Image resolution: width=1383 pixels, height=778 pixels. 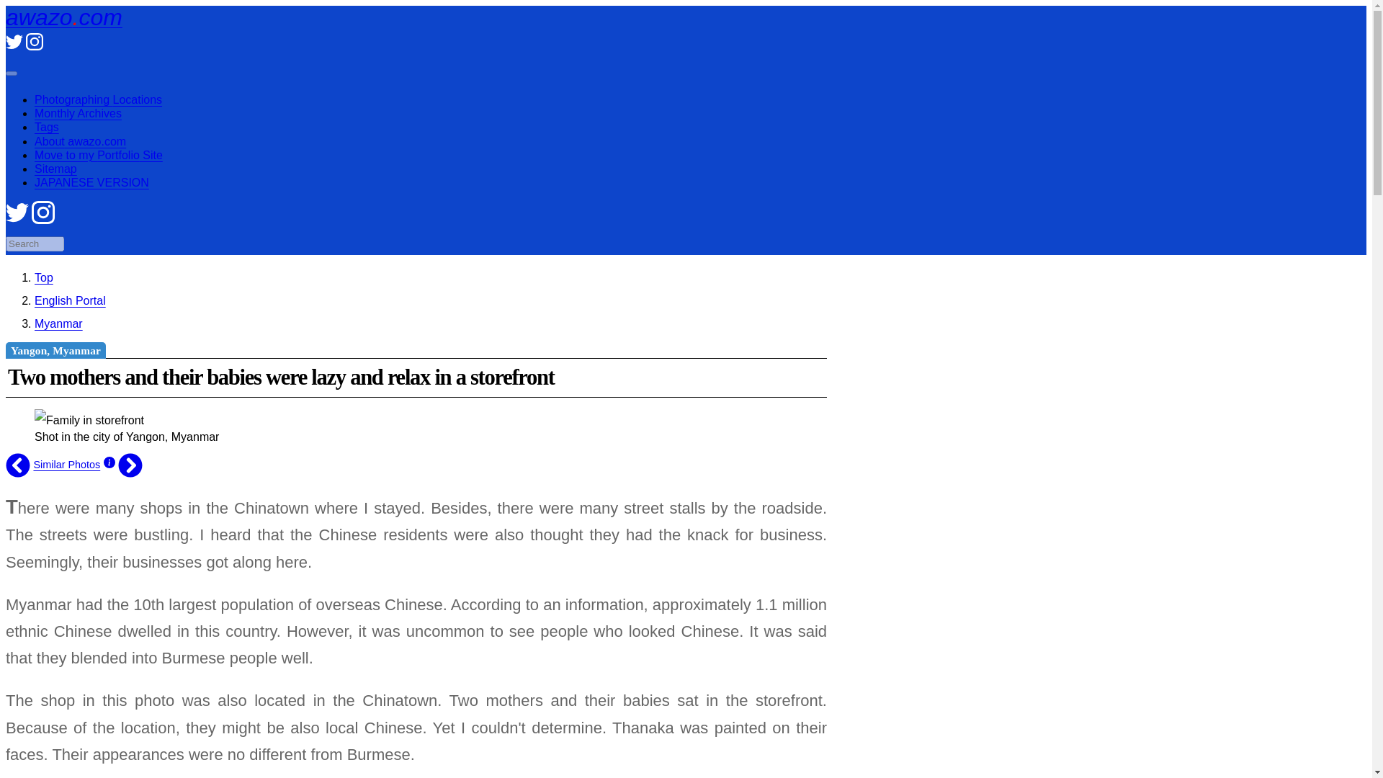 What do you see at coordinates (109, 465) in the screenshot?
I see `Photo Information` at bounding box center [109, 465].